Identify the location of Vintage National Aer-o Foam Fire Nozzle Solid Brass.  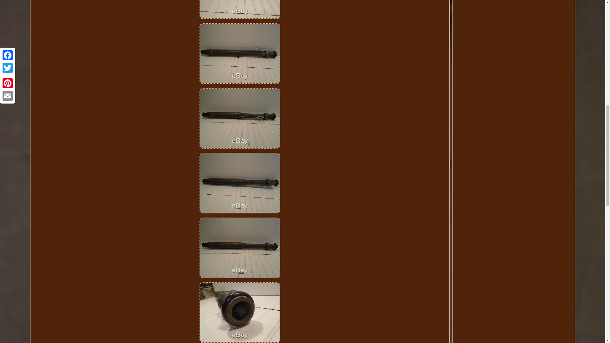
(240, 10).